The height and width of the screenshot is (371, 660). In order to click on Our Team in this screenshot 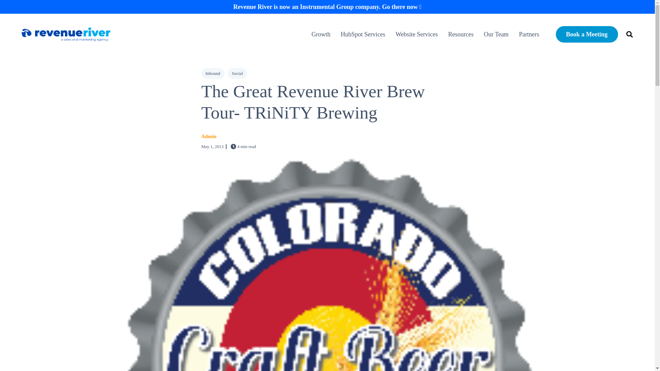, I will do `click(496, 34)`.